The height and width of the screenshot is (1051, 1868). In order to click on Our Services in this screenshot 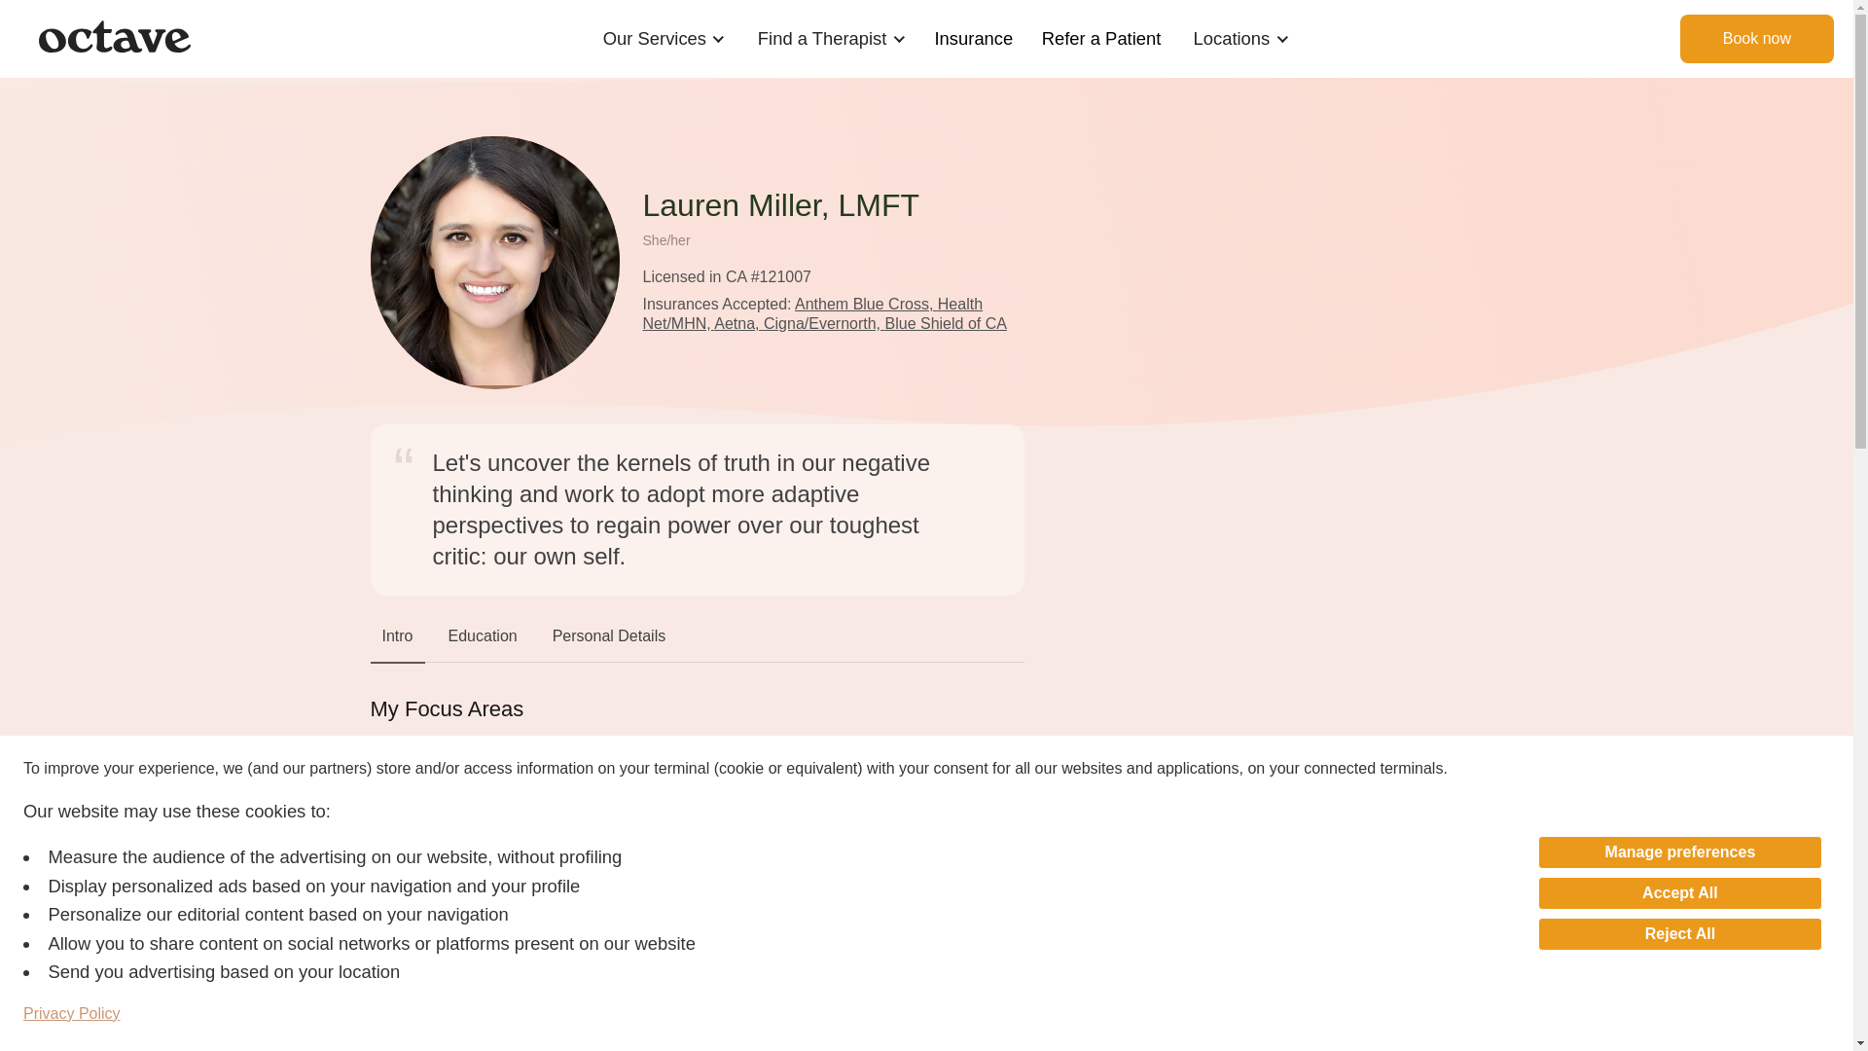, I will do `click(654, 38)`.